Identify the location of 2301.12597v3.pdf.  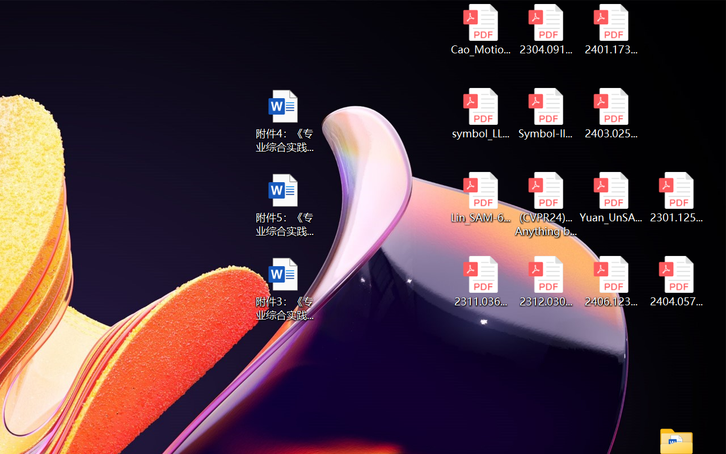
(676, 197).